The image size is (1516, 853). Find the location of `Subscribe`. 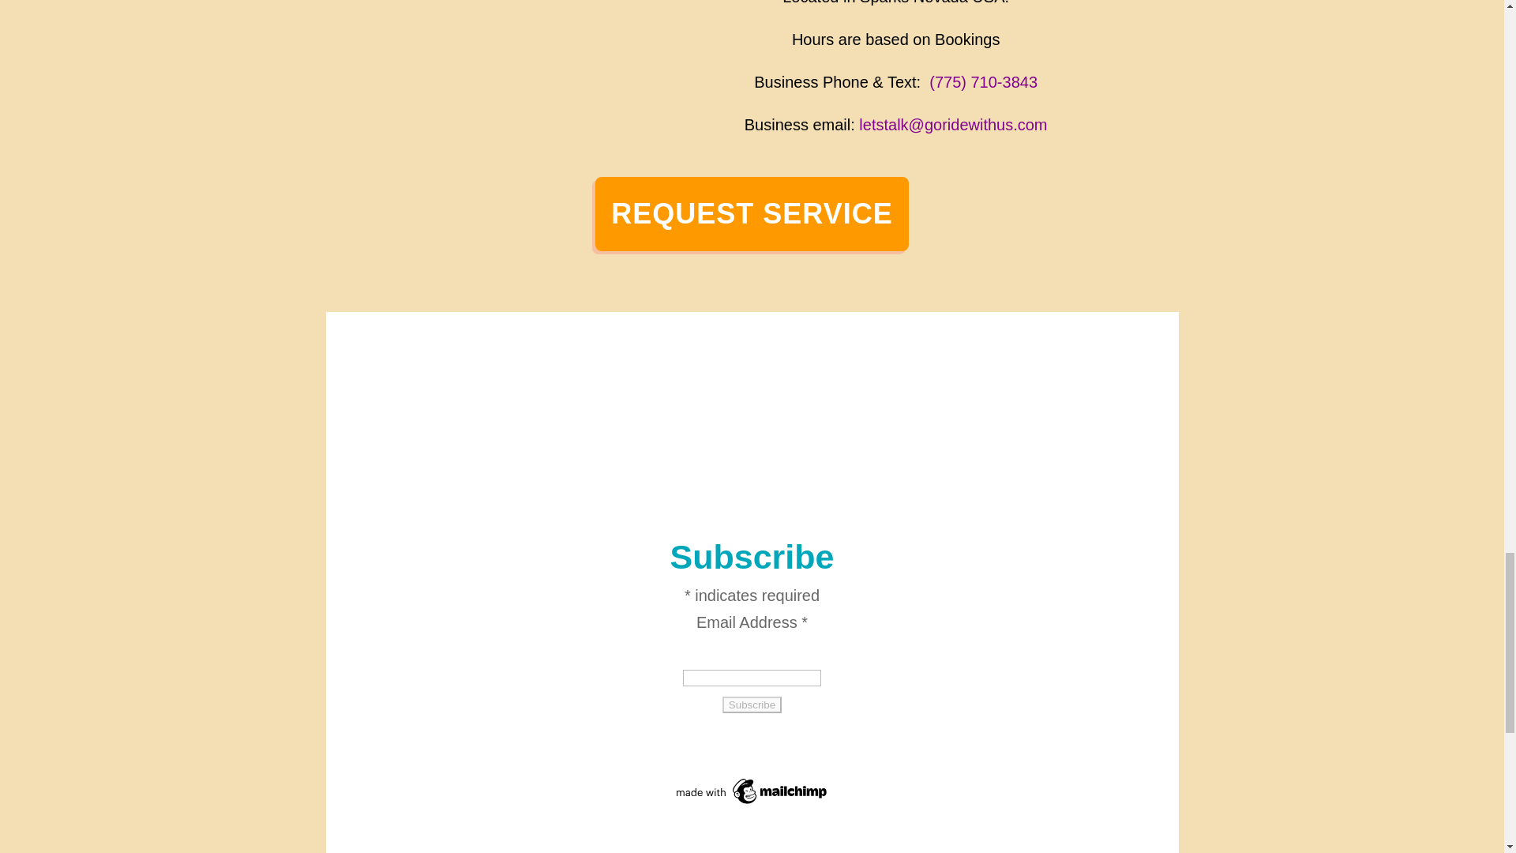

Subscribe is located at coordinates (752, 705).